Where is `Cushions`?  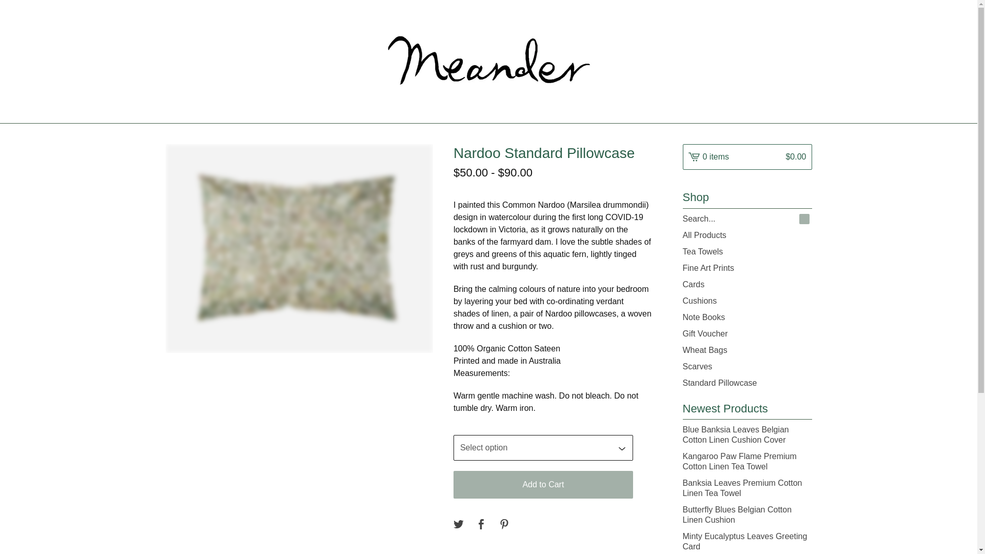 Cushions is located at coordinates (747, 301).